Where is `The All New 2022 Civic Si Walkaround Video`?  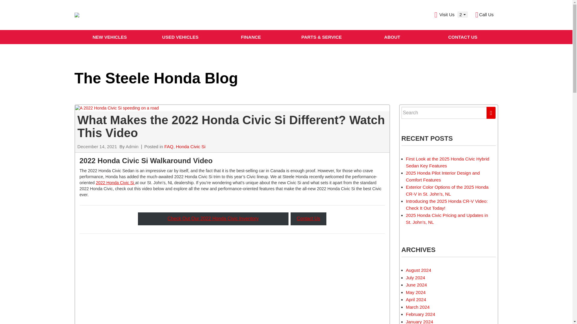
The All New 2022 Civic Si Walkaround Video is located at coordinates (150, 281).